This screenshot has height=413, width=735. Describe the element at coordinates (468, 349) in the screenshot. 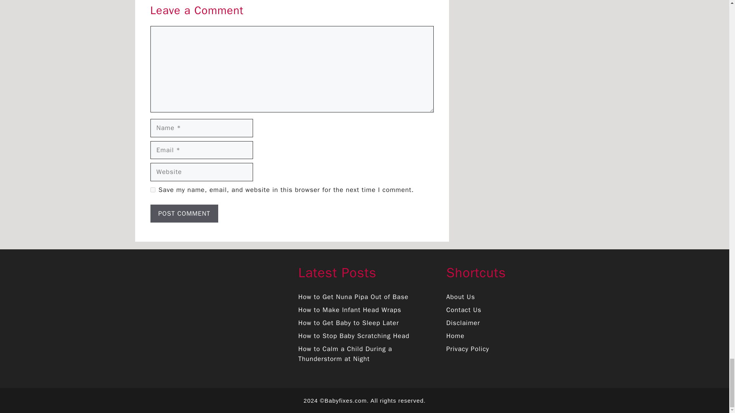

I see `Privacy Policy` at that location.